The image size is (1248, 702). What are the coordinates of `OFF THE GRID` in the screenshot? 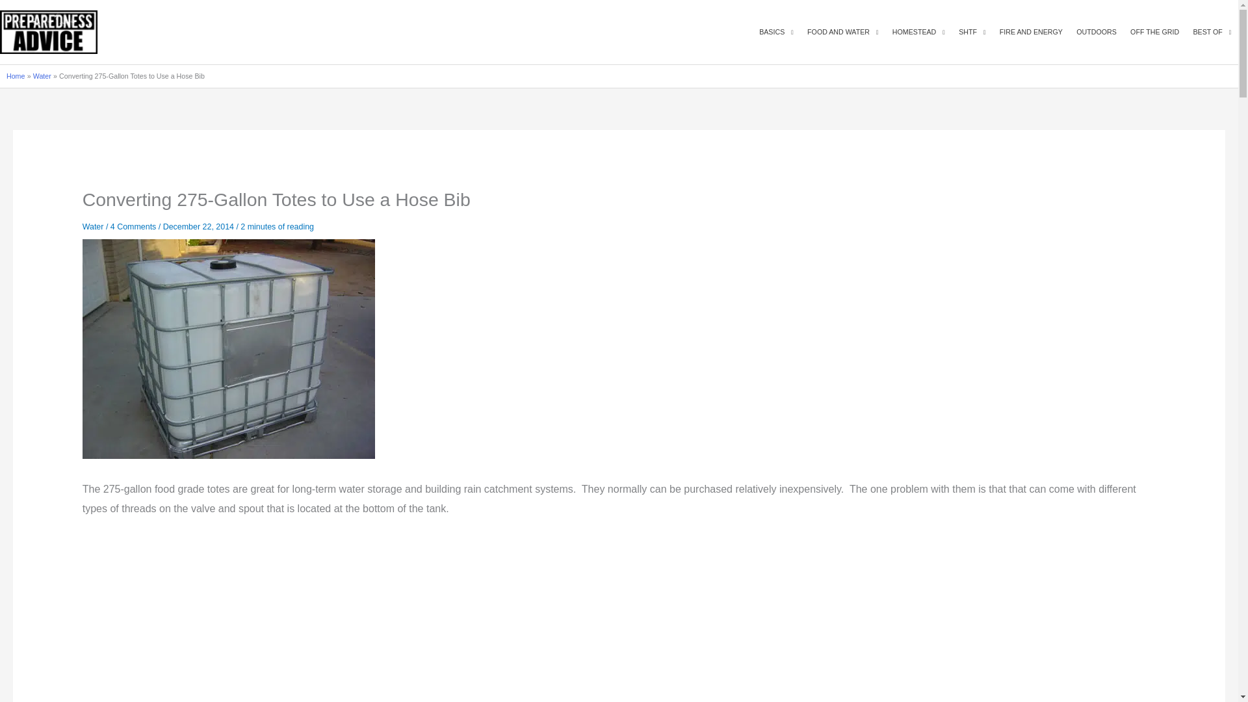 It's located at (1154, 32).